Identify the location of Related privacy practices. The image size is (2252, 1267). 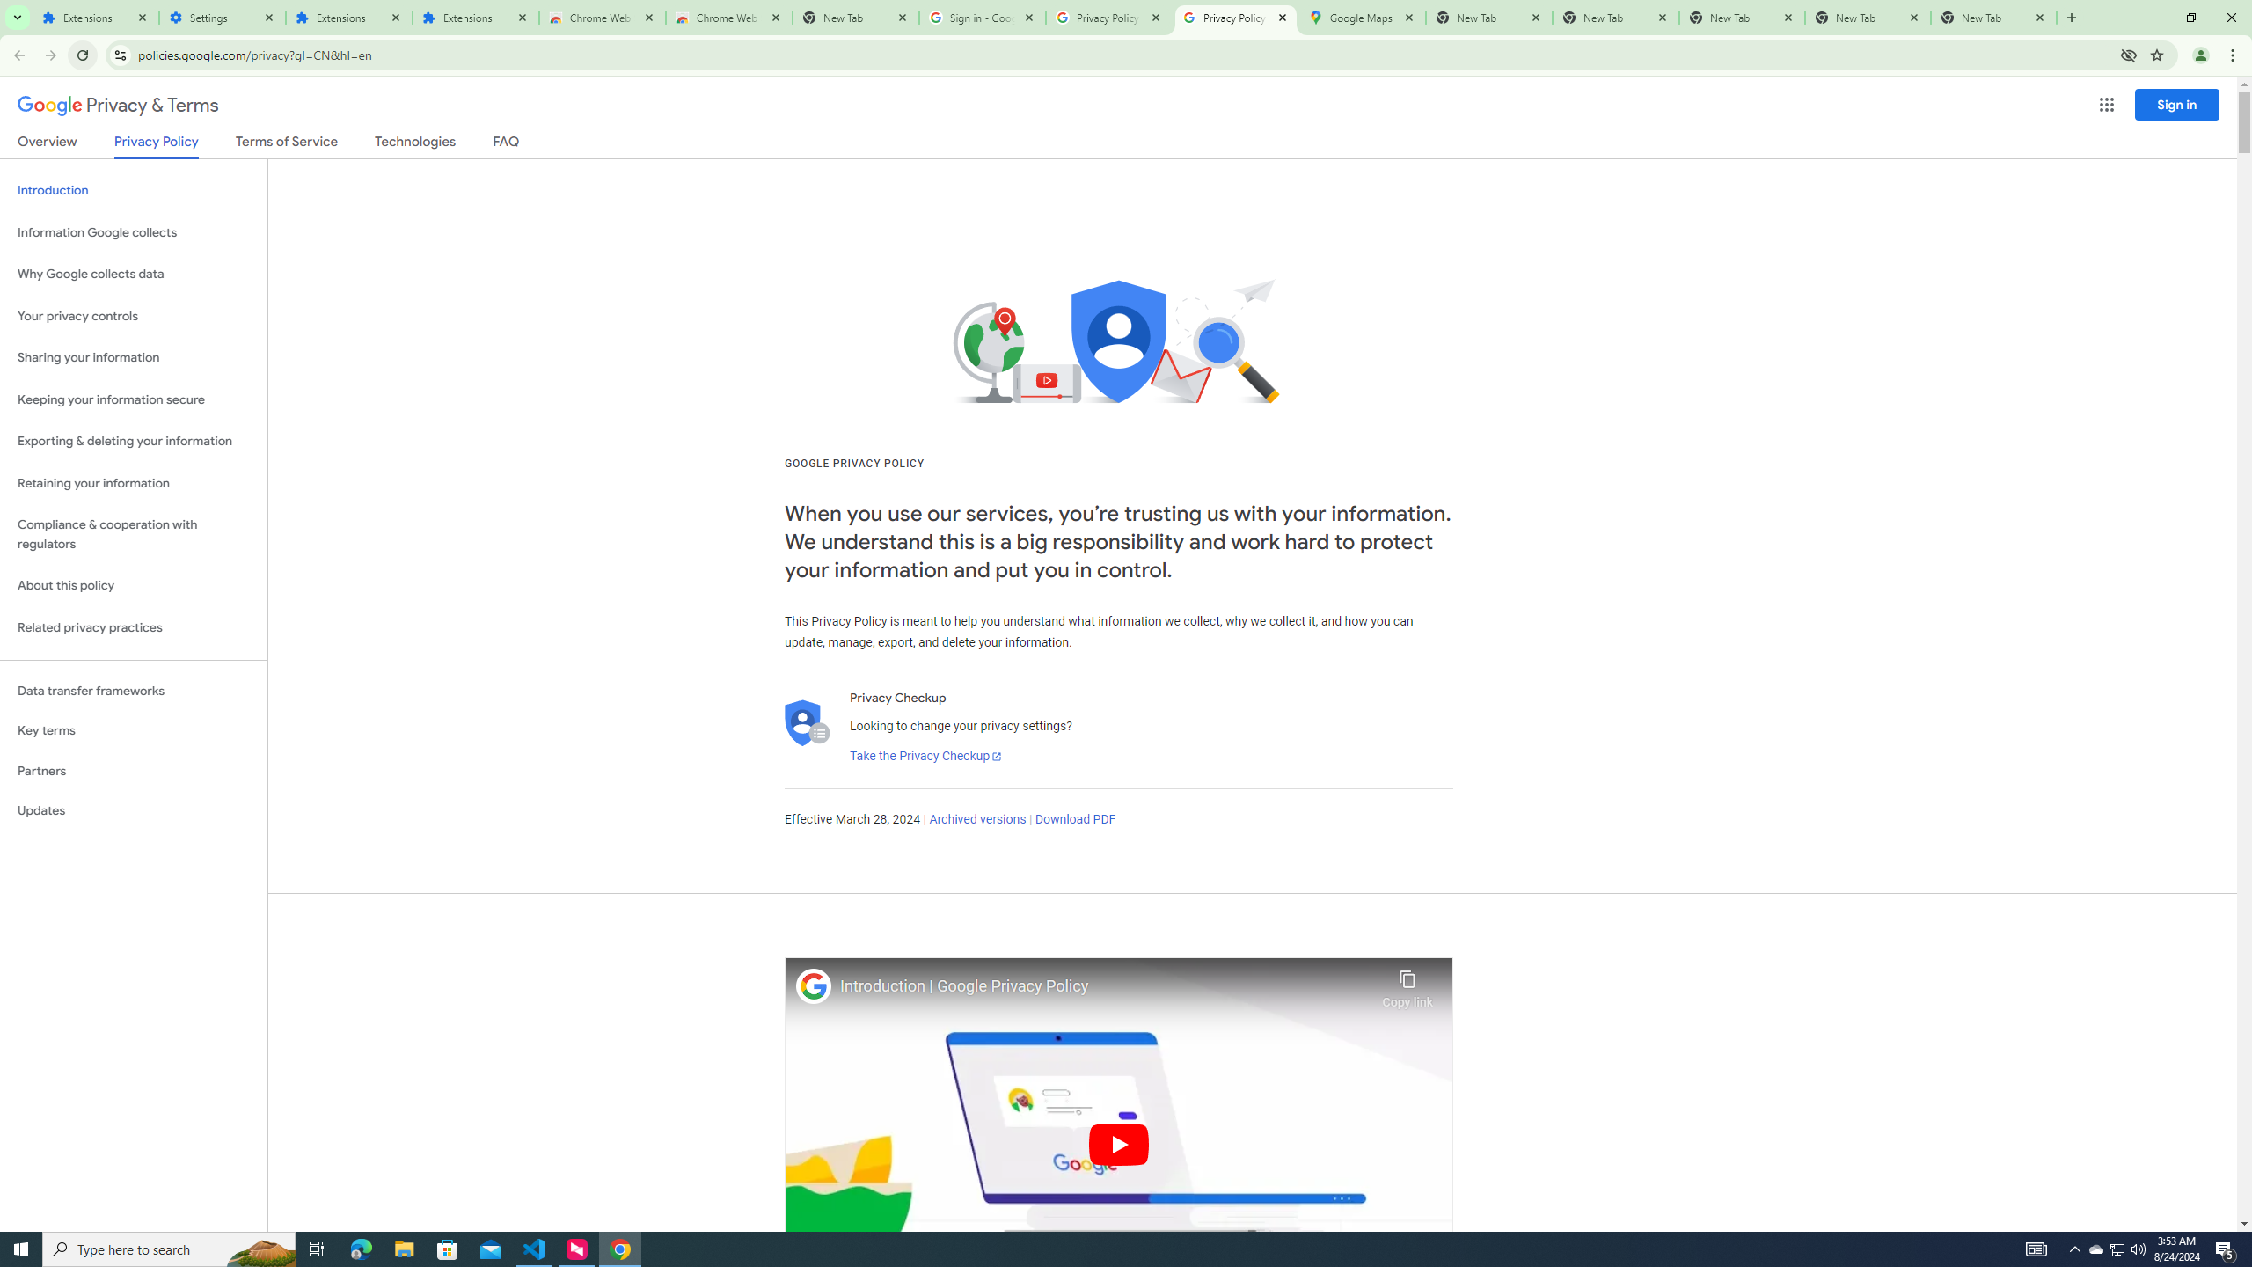
(134, 627).